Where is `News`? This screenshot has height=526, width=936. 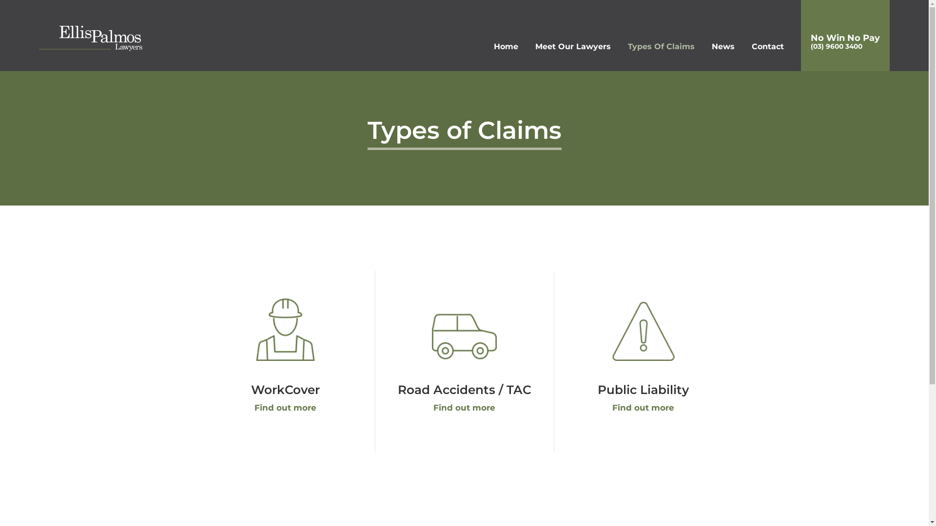
News is located at coordinates (723, 49).